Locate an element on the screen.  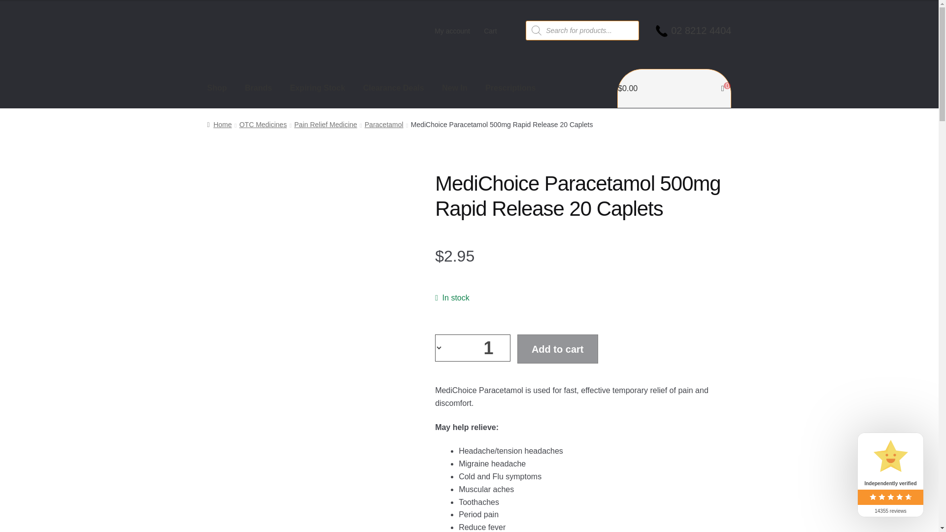
Paracetamol is located at coordinates (384, 125).